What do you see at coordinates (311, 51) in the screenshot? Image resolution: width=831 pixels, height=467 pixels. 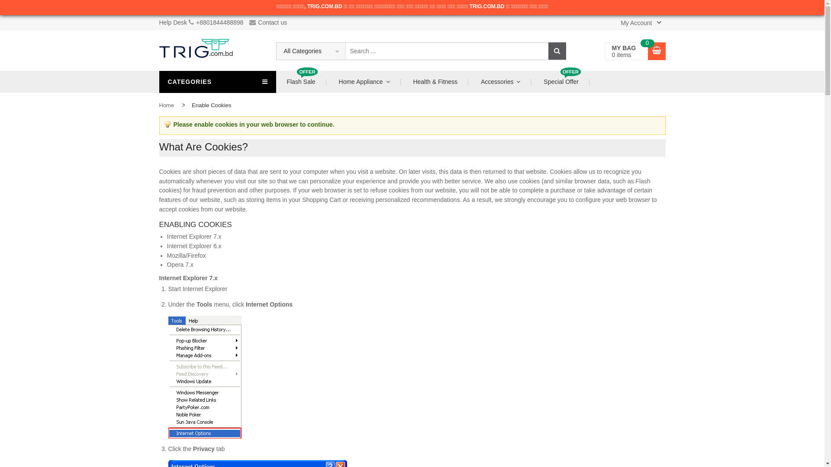 I see `All Categories` at bounding box center [311, 51].